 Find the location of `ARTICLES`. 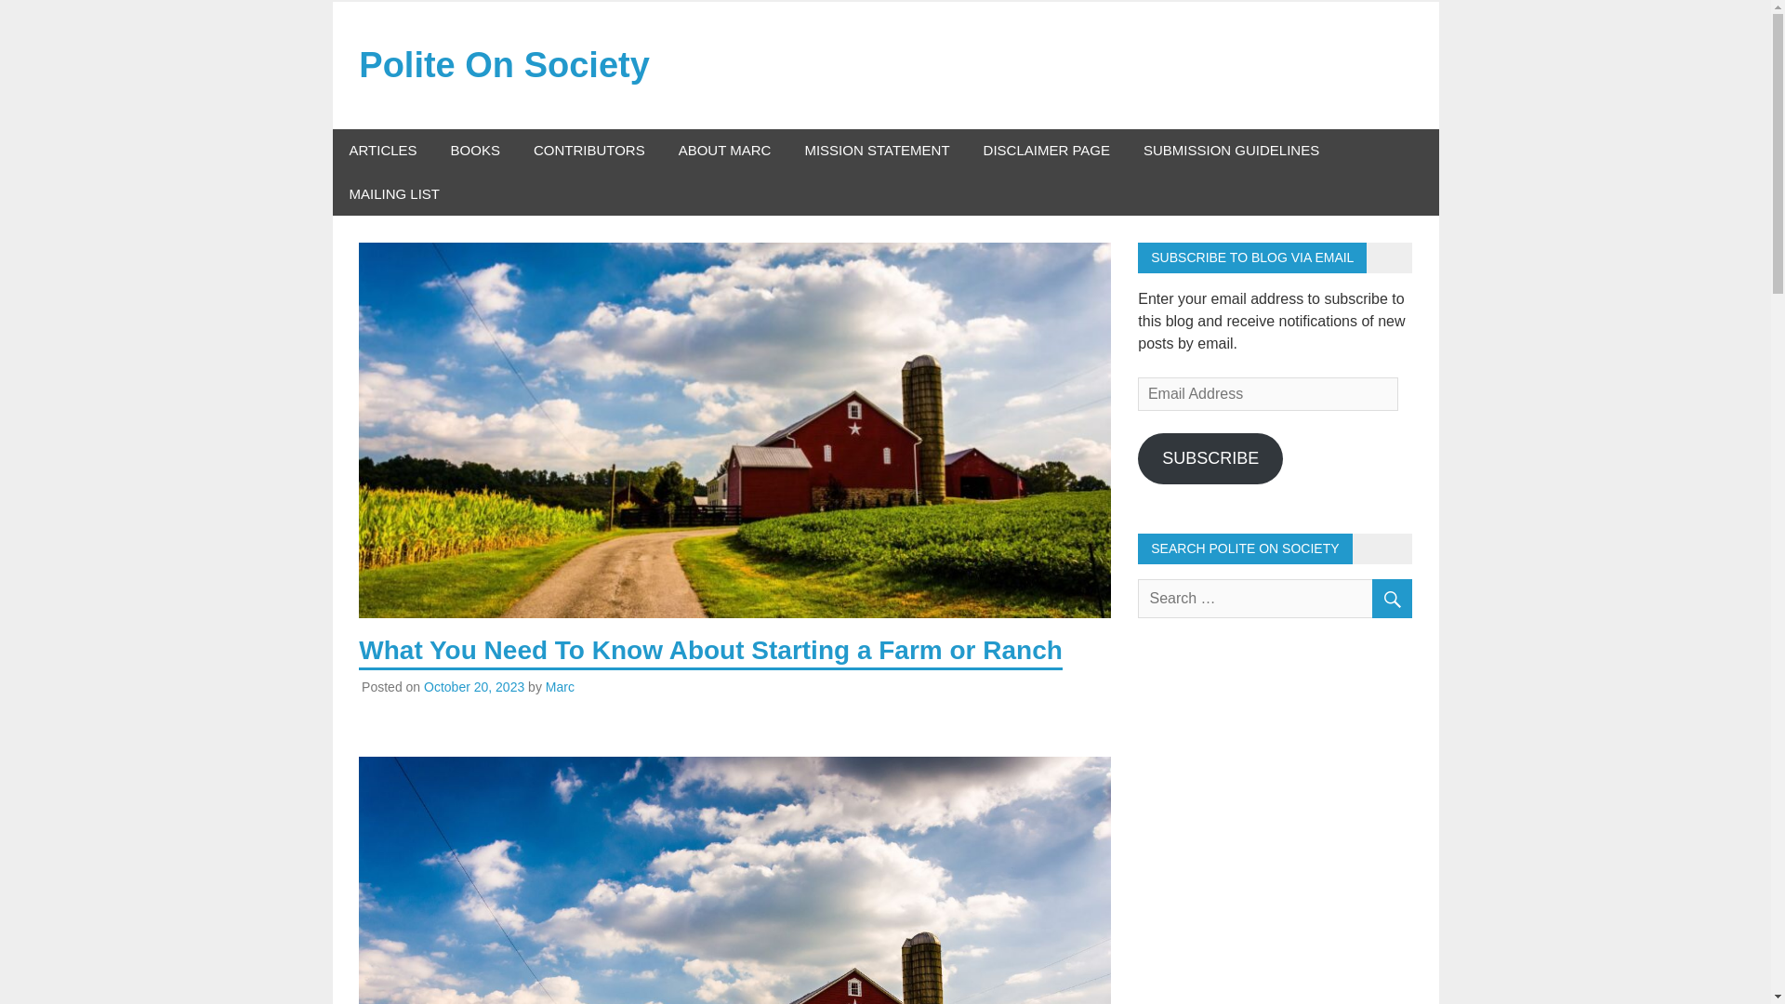

ARTICLES is located at coordinates (383, 151).